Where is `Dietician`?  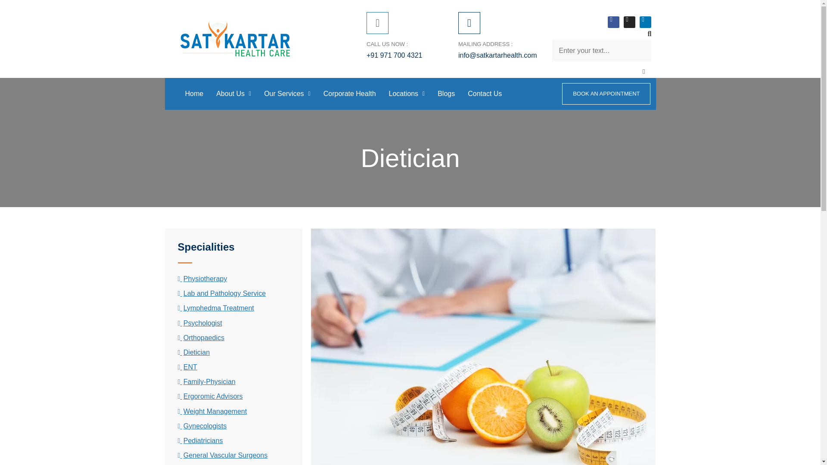
Dietician is located at coordinates (194, 352).